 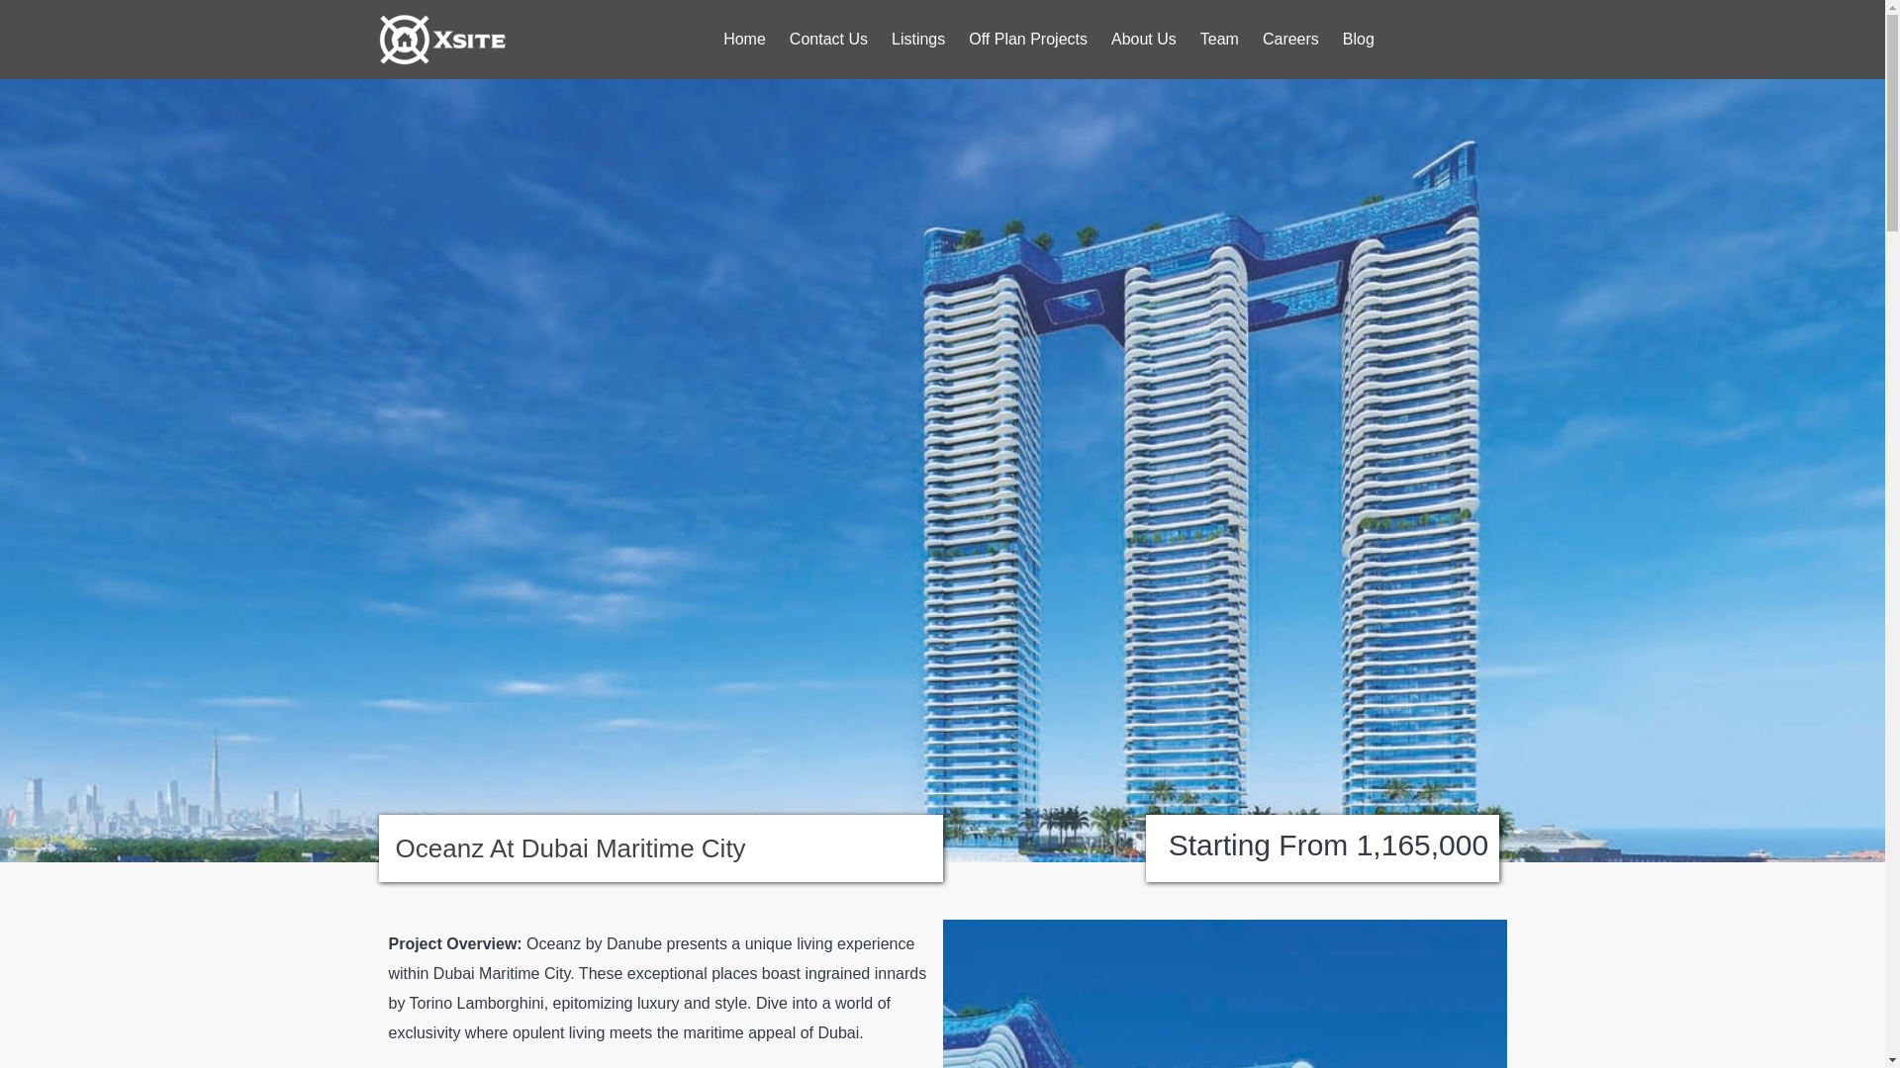 What do you see at coordinates (1359, 40) in the screenshot?
I see `Blog` at bounding box center [1359, 40].